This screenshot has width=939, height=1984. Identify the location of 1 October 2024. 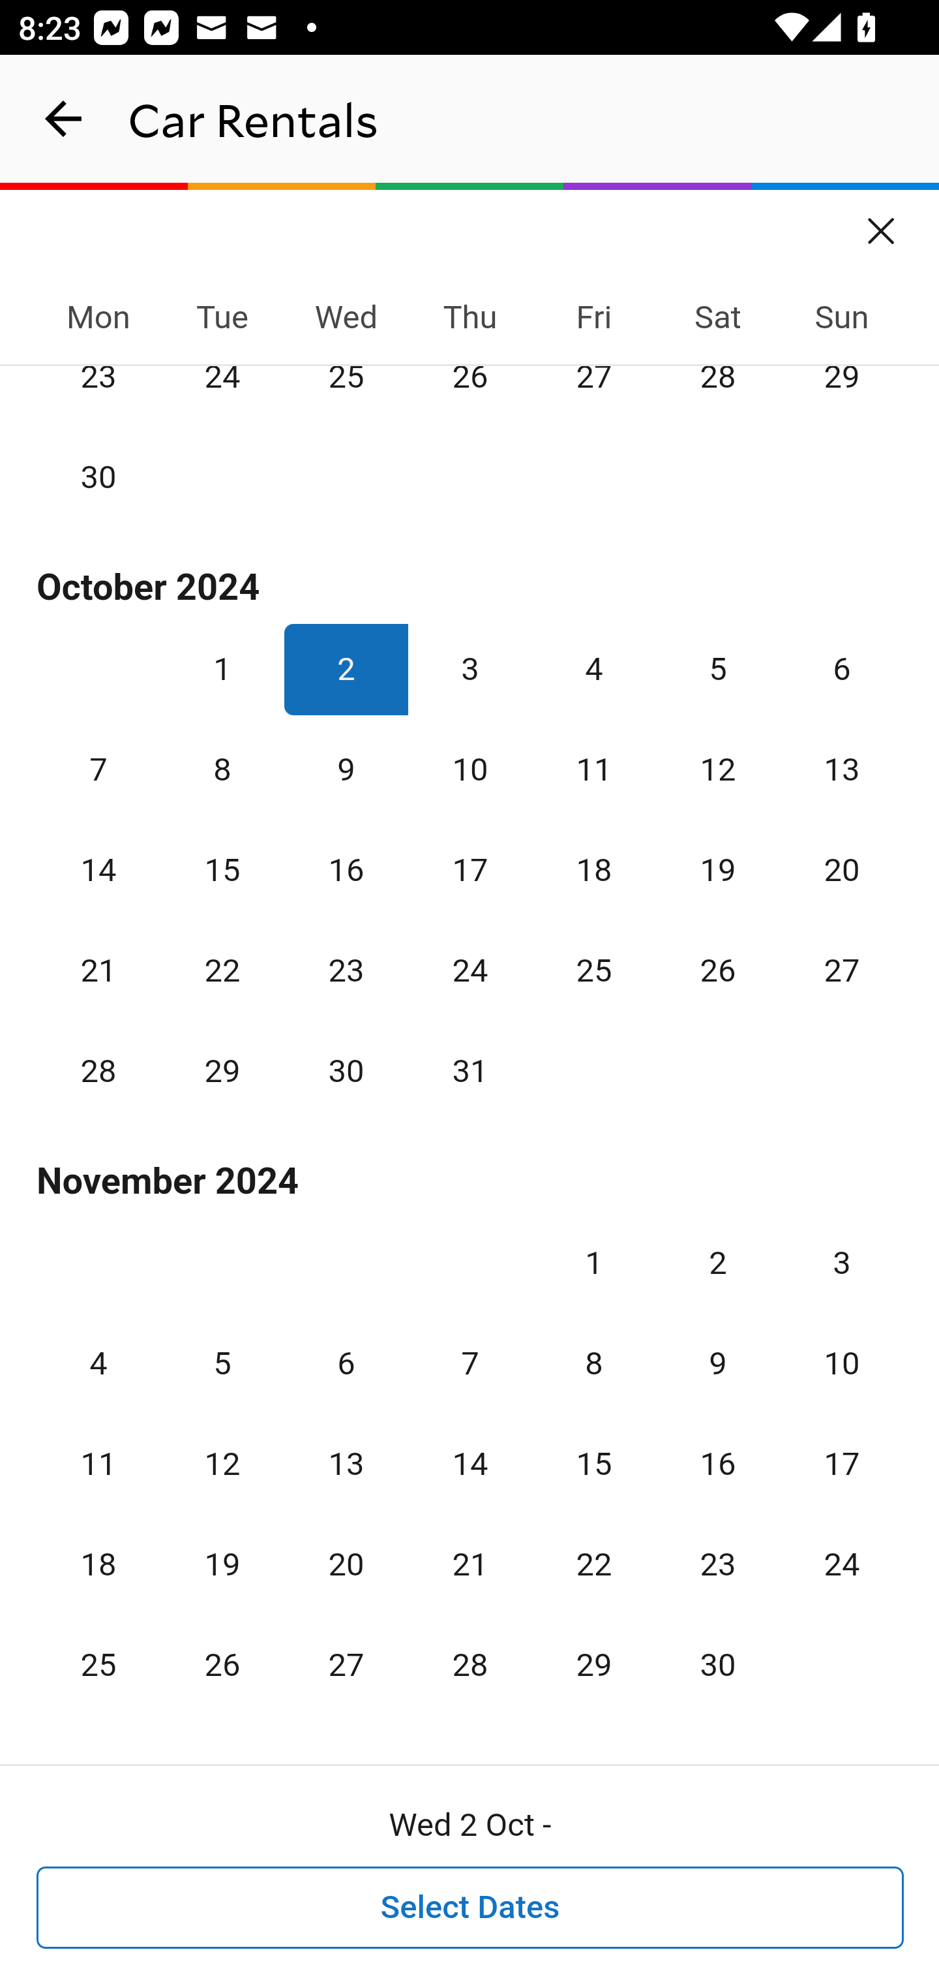
(222, 670).